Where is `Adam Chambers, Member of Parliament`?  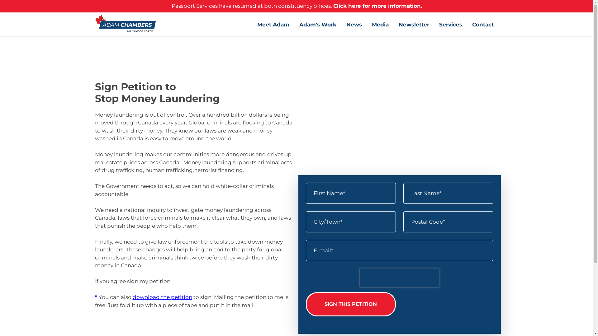 Adam Chambers, Member of Parliament is located at coordinates (126, 24).